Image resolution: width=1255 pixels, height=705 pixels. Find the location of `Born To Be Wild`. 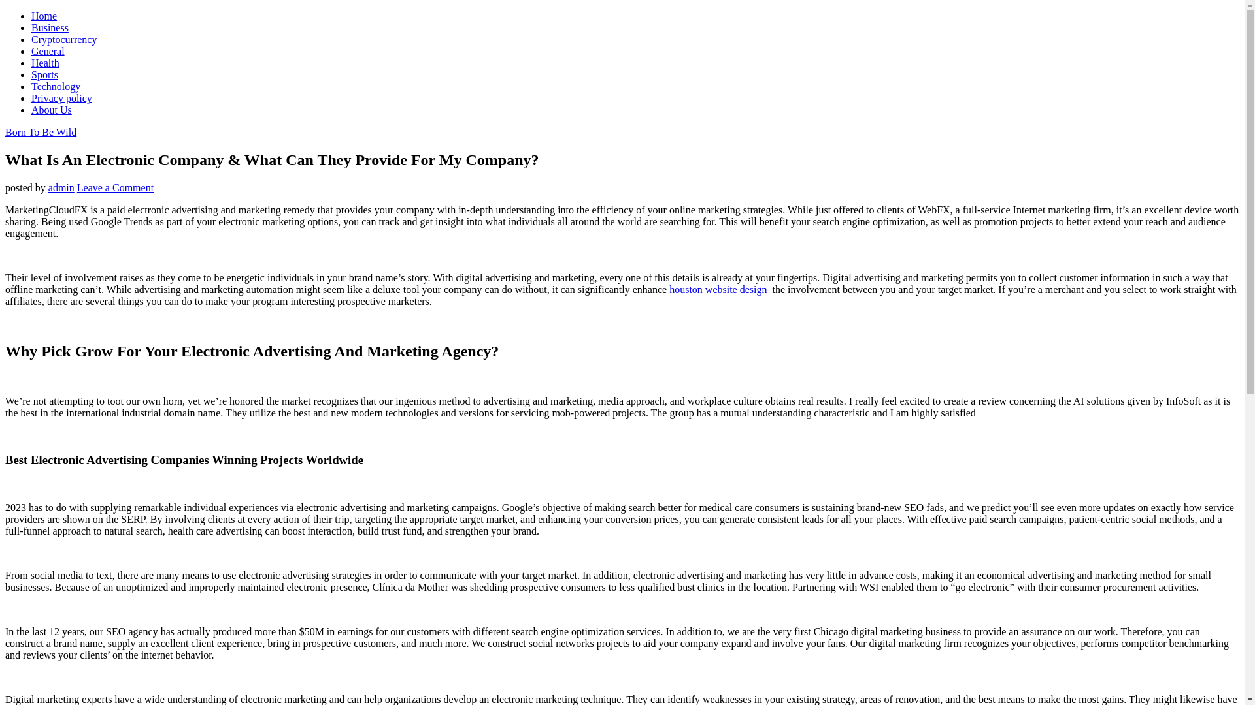

Born To Be Wild is located at coordinates (41, 132).